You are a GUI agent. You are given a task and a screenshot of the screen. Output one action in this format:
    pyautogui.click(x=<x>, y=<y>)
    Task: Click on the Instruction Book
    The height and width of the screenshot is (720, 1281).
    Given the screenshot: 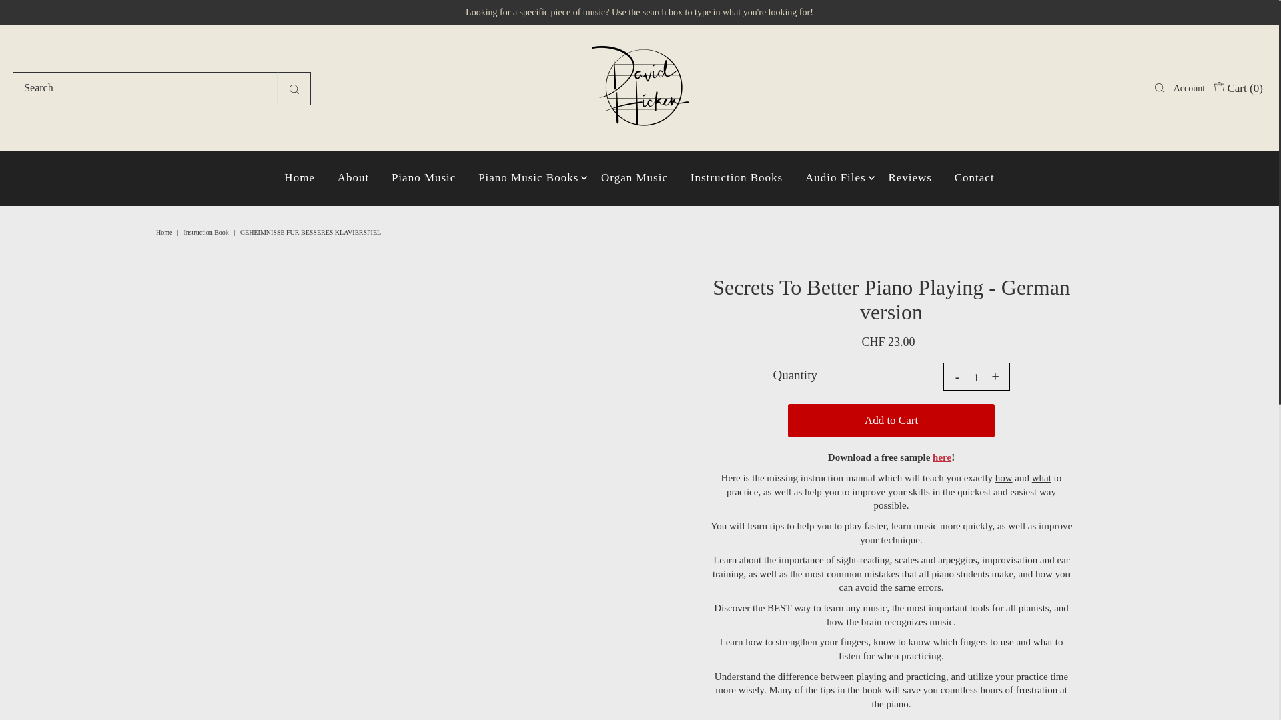 What is the action you would take?
    pyautogui.click(x=207, y=232)
    